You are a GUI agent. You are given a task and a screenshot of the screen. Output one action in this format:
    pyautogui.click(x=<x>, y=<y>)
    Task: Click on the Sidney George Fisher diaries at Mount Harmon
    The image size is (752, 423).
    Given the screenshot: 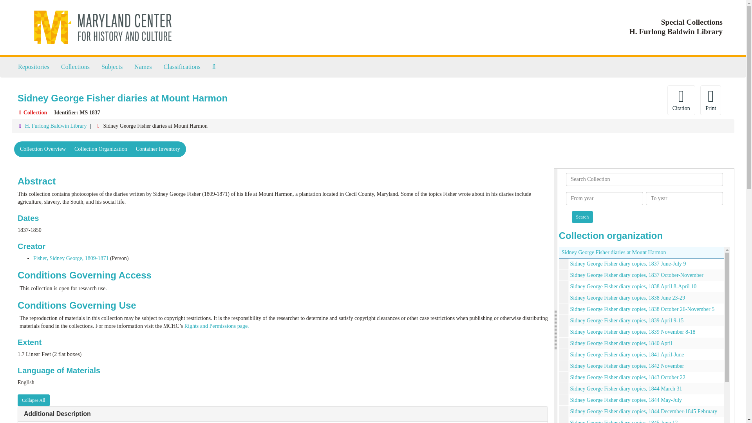 What is the action you would take?
    pyautogui.click(x=613, y=252)
    